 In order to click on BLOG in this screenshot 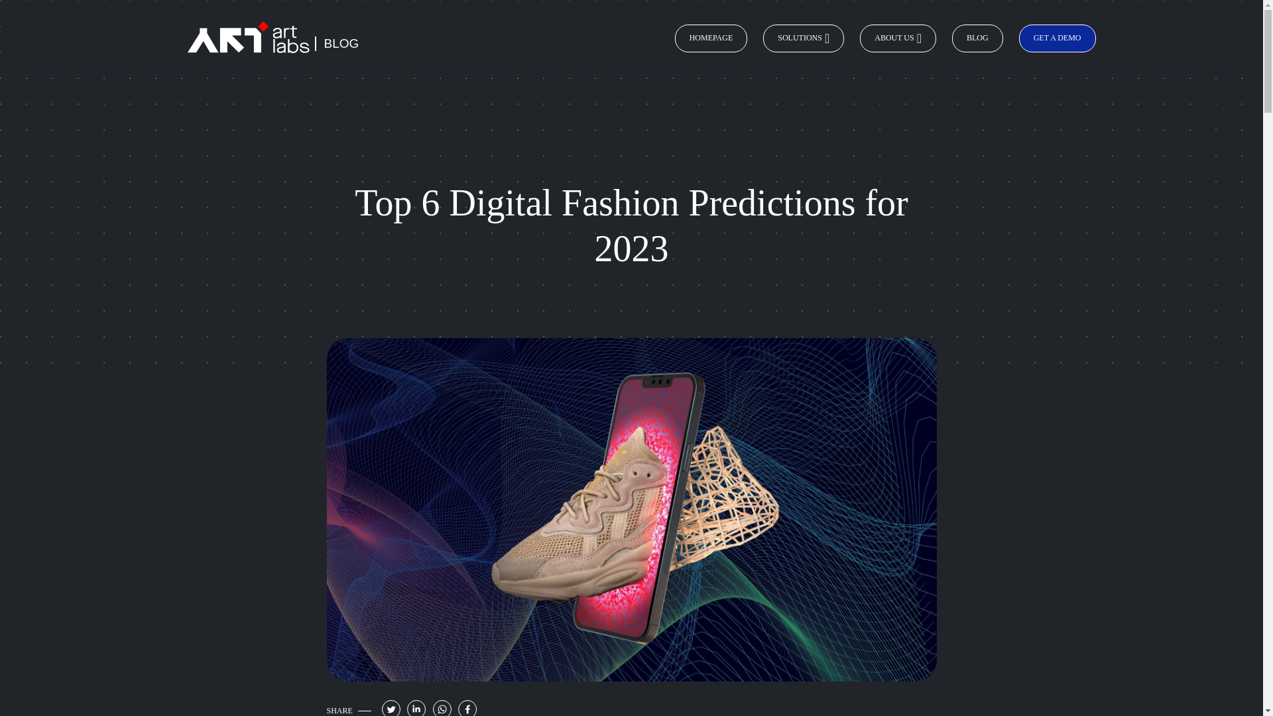, I will do `click(341, 43)`.